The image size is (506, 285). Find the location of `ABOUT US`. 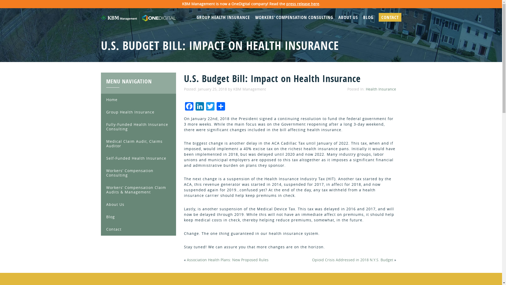

ABOUT US is located at coordinates (348, 17).